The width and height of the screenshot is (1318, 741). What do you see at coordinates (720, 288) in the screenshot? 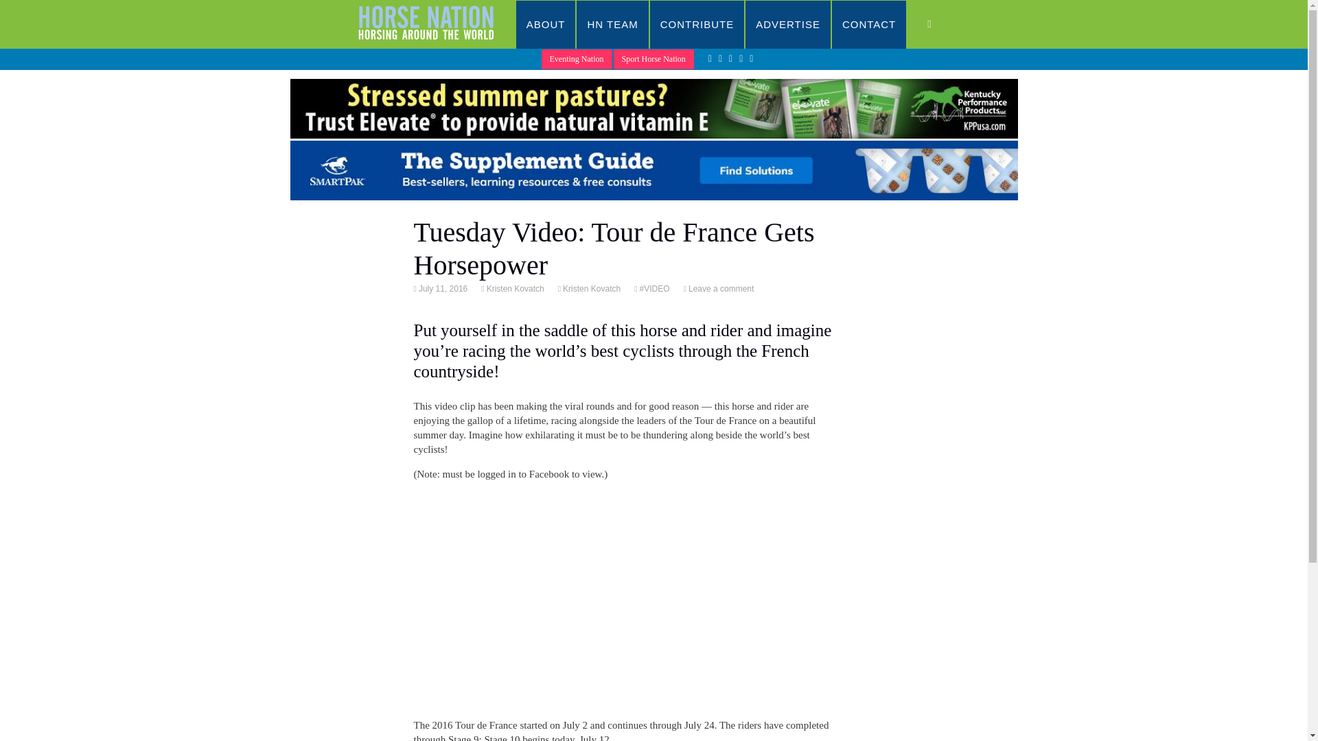
I see `Leave a comment` at bounding box center [720, 288].